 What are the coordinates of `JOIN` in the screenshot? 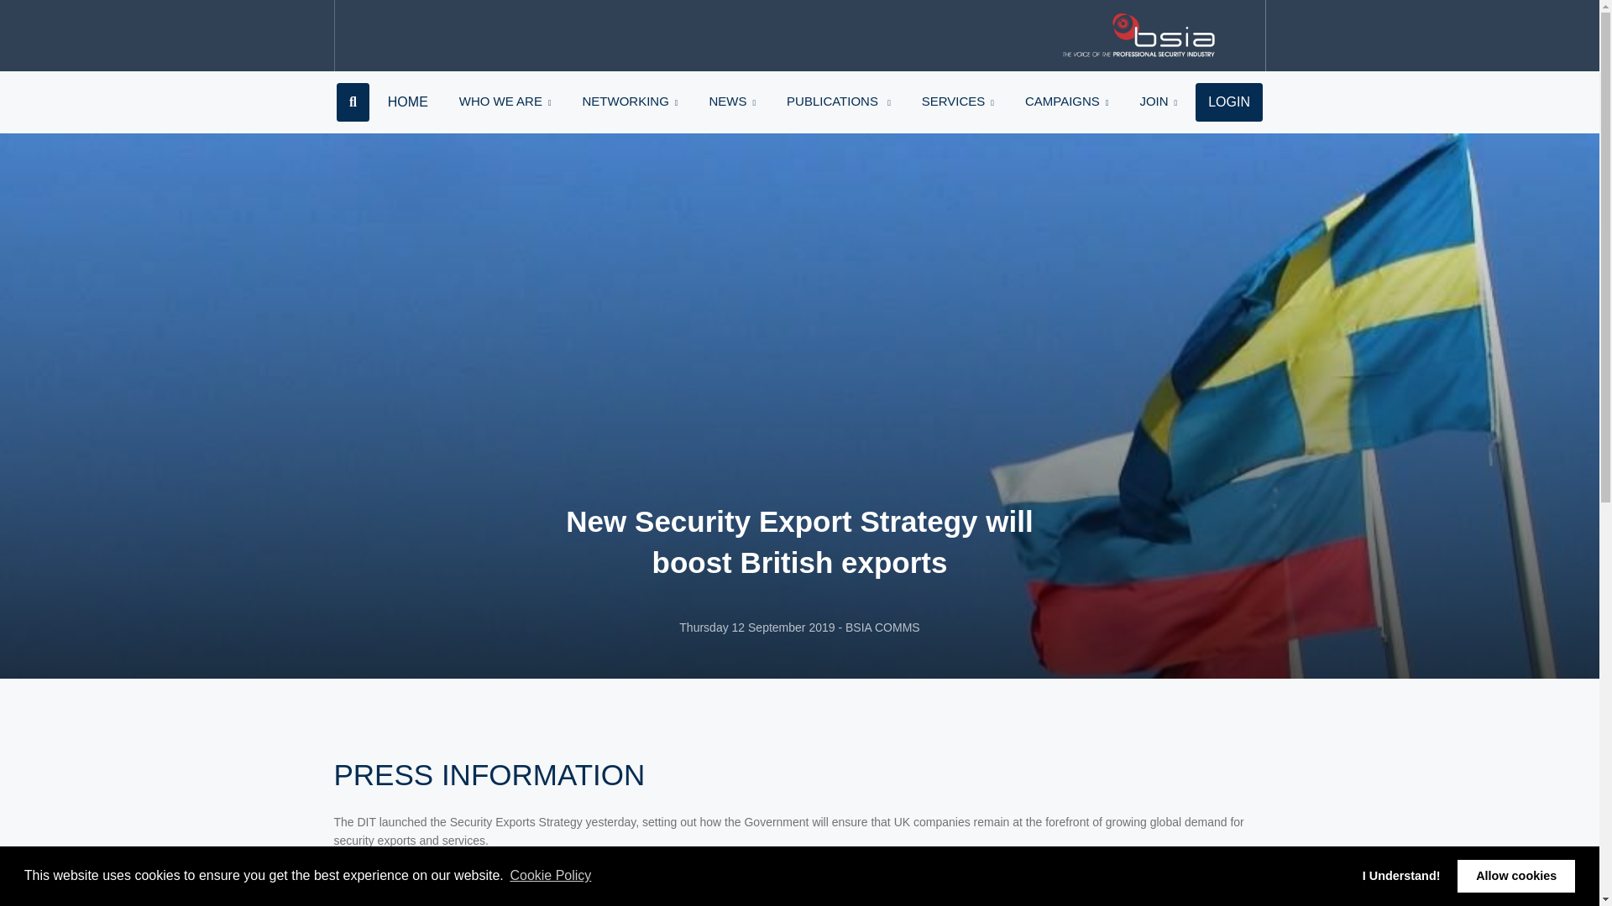 It's located at (1159, 101).